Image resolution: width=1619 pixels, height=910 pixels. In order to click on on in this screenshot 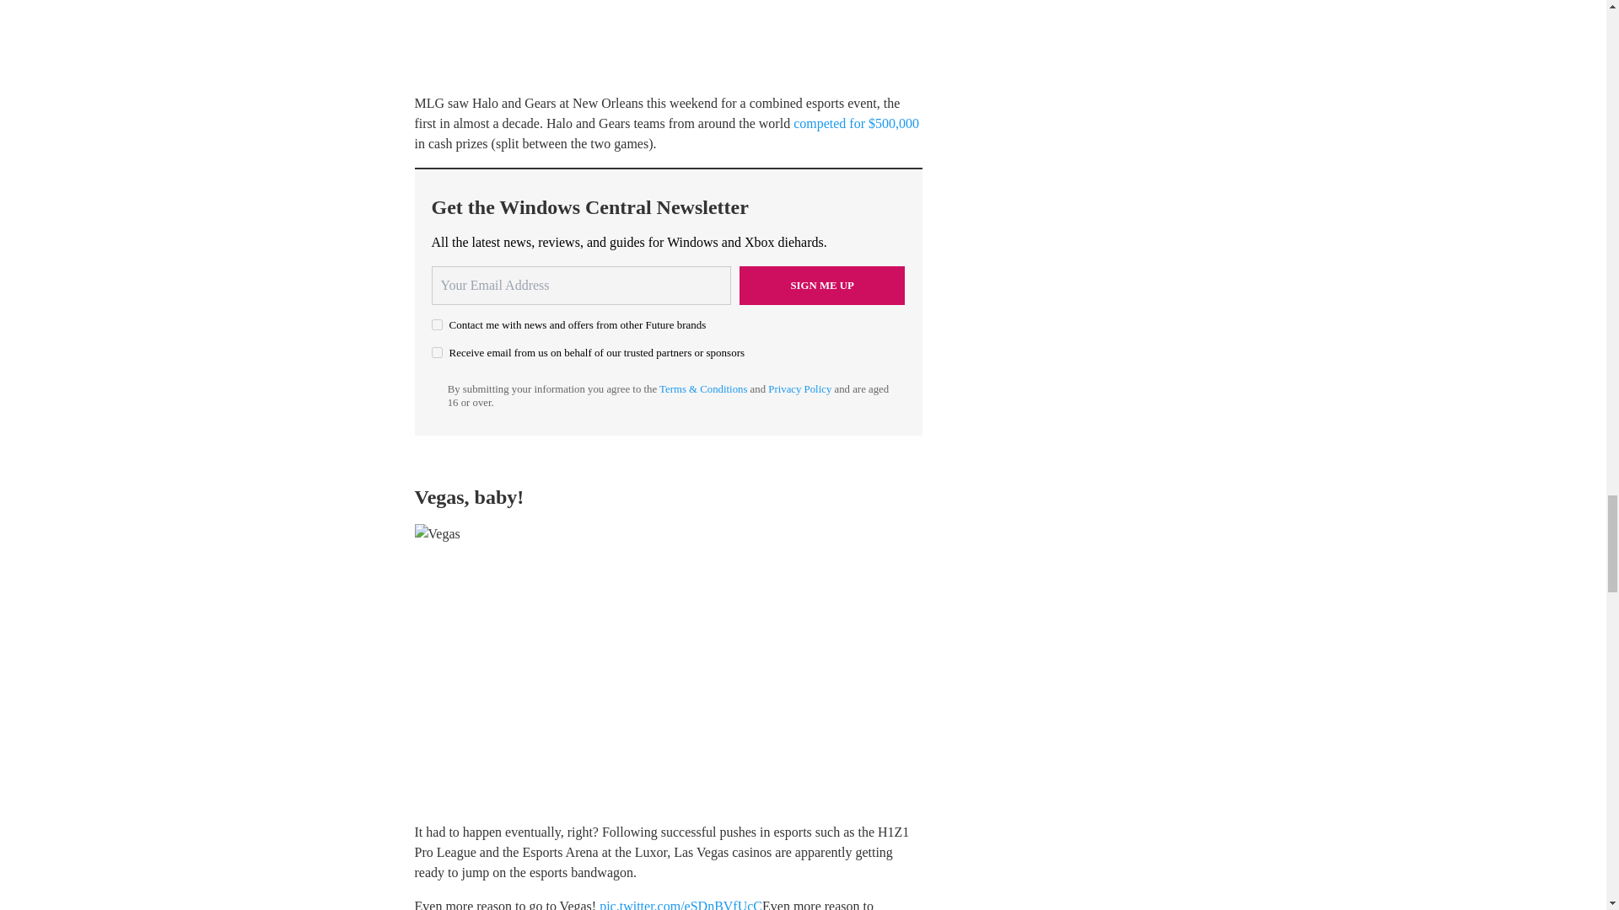, I will do `click(437, 352)`.